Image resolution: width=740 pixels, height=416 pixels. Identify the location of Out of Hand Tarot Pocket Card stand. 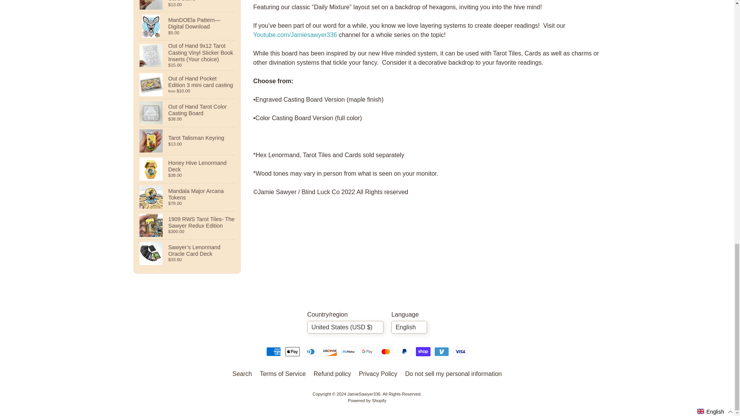
(187, 6).